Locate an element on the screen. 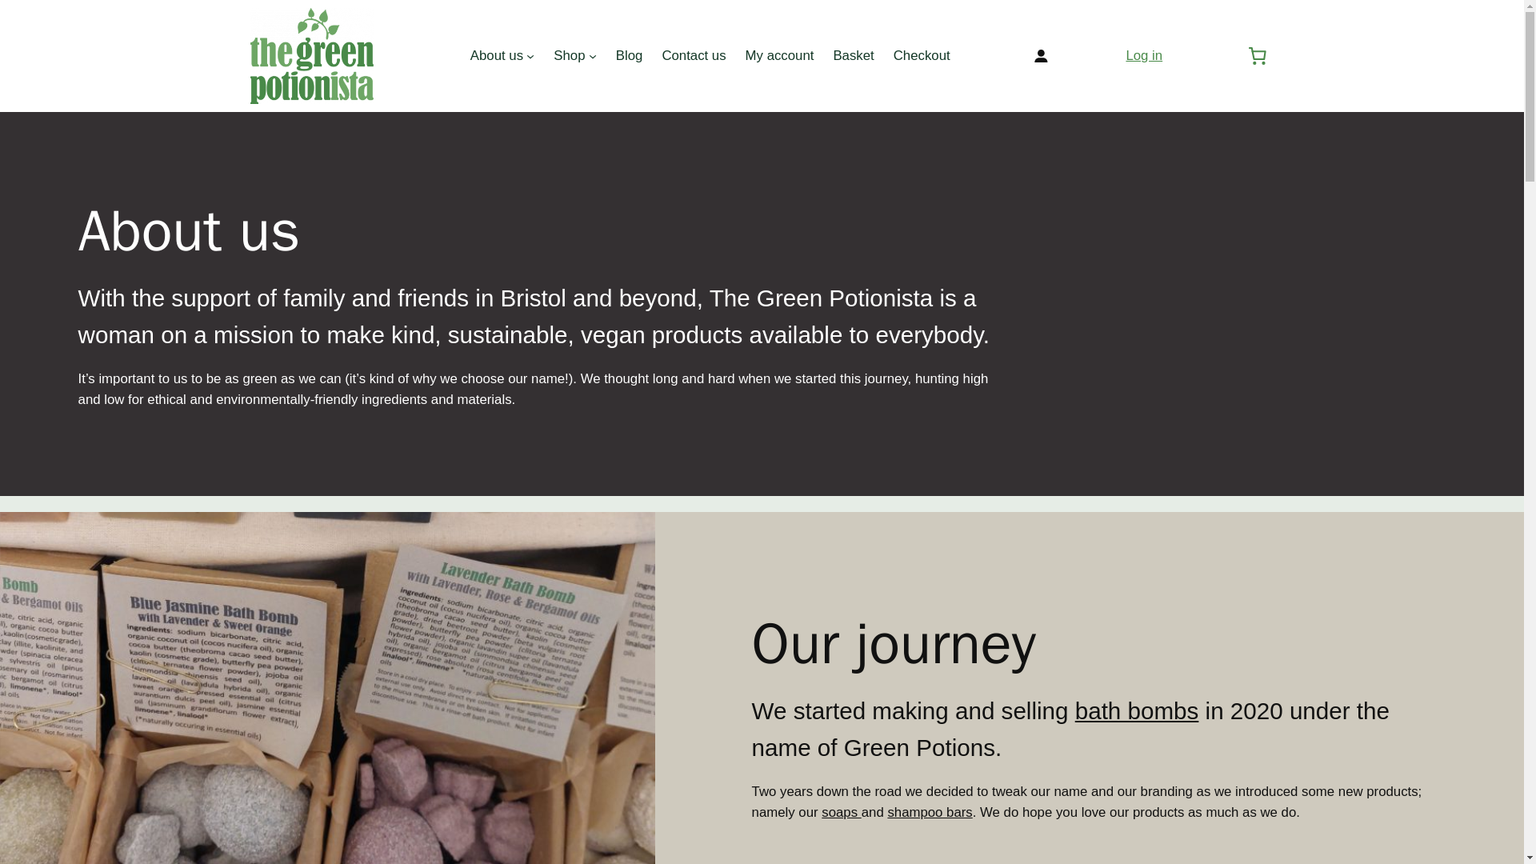 The height and width of the screenshot is (864, 1536). Checkout is located at coordinates (922, 56).